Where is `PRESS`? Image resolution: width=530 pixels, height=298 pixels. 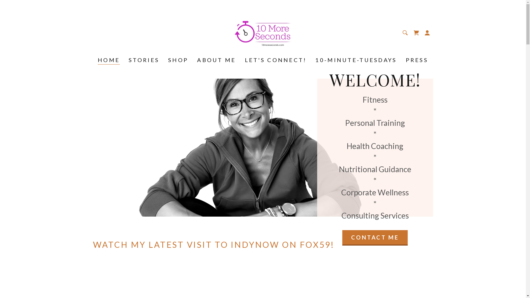 PRESS is located at coordinates (417, 60).